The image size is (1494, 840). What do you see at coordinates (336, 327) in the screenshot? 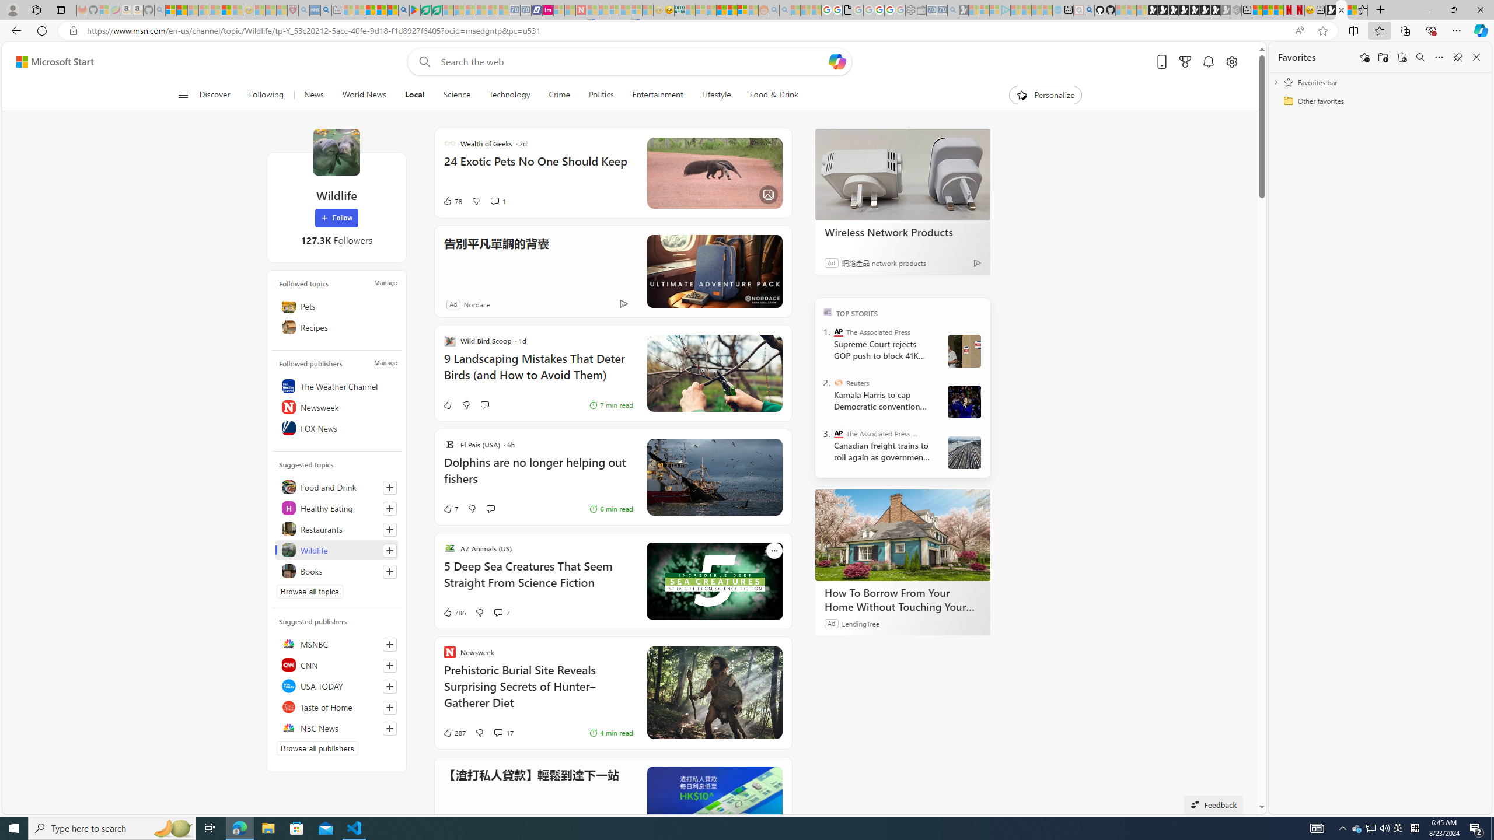
I see `Recipes` at bounding box center [336, 327].